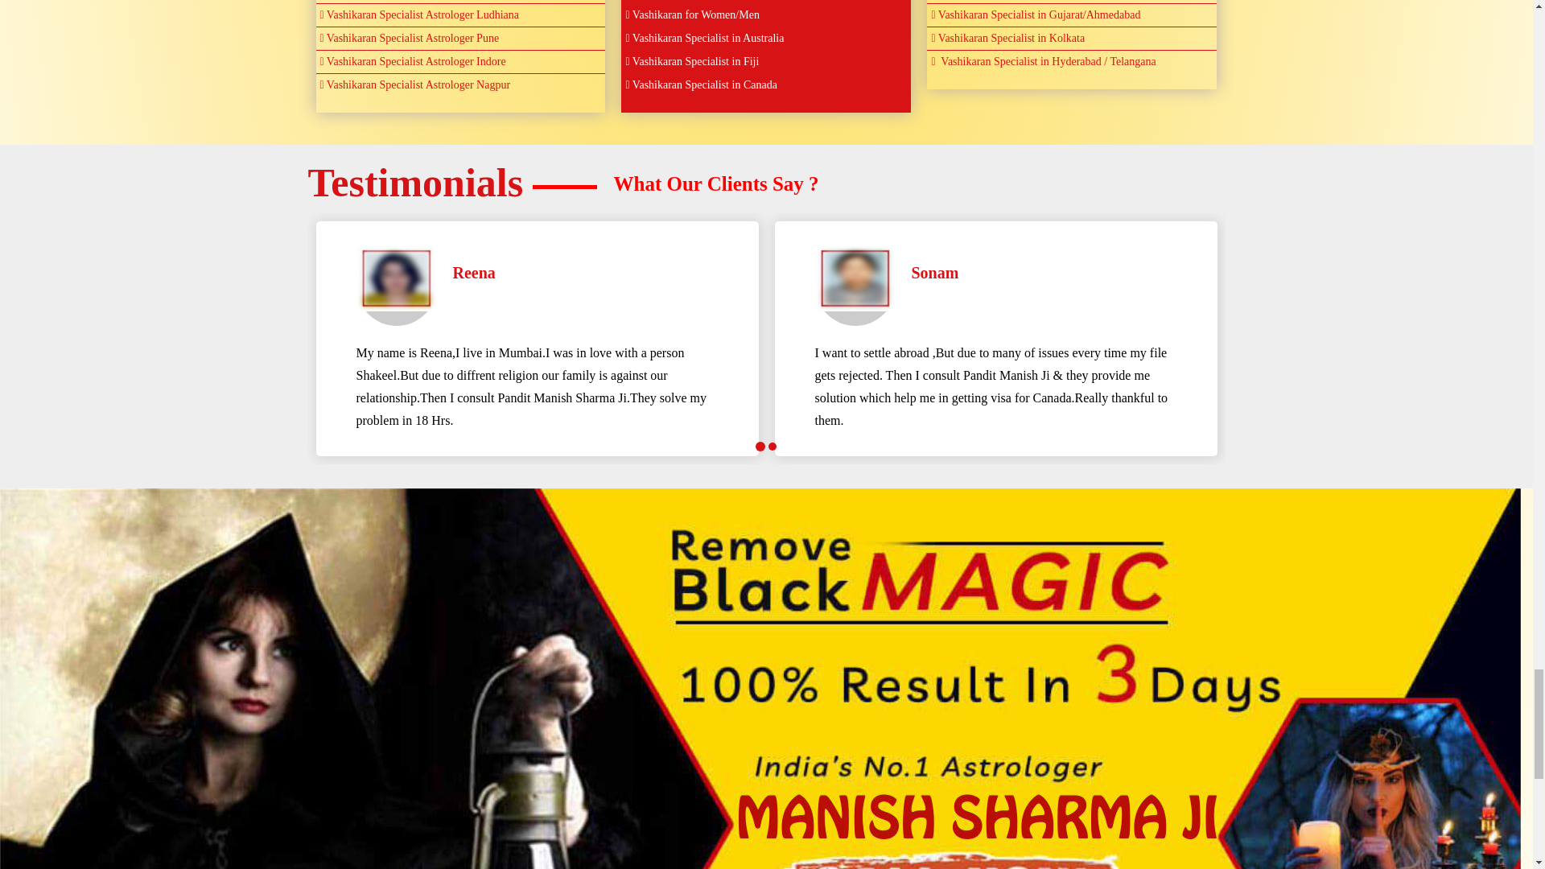  What do you see at coordinates (460, 39) in the screenshot?
I see ` Vashikaran Specialist Astrologer Pune` at bounding box center [460, 39].